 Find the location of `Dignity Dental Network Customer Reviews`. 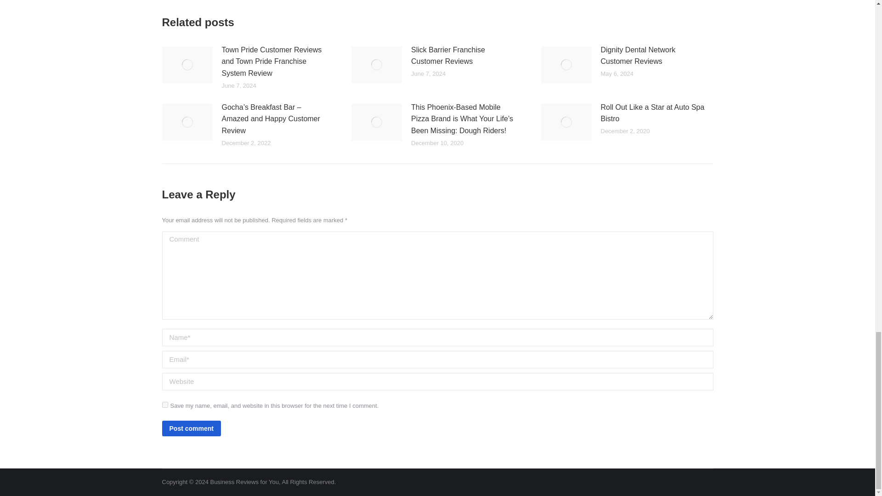

Dignity Dental Network Customer Reviews is located at coordinates (654, 56).